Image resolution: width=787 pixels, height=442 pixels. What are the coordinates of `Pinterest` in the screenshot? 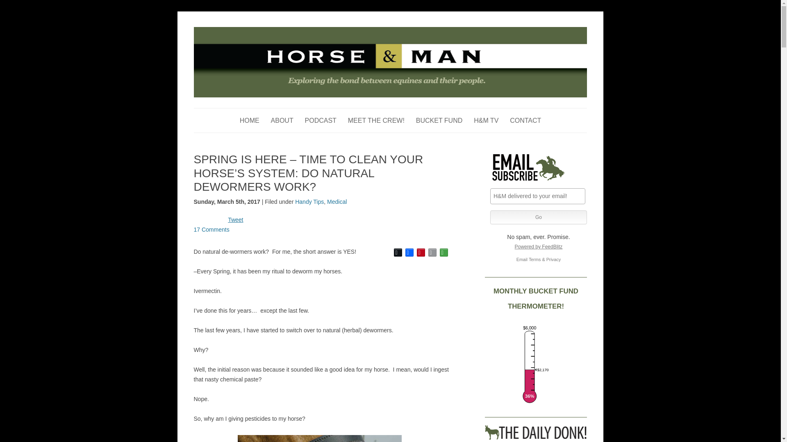 It's located at (421, 252).